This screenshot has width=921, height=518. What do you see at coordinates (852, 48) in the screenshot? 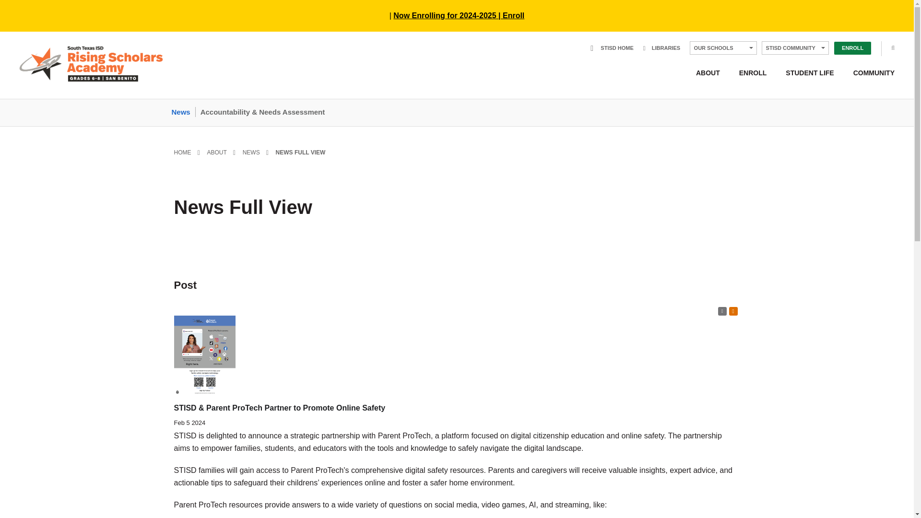
I see `ENROLL` at bounding box center [852, 48].